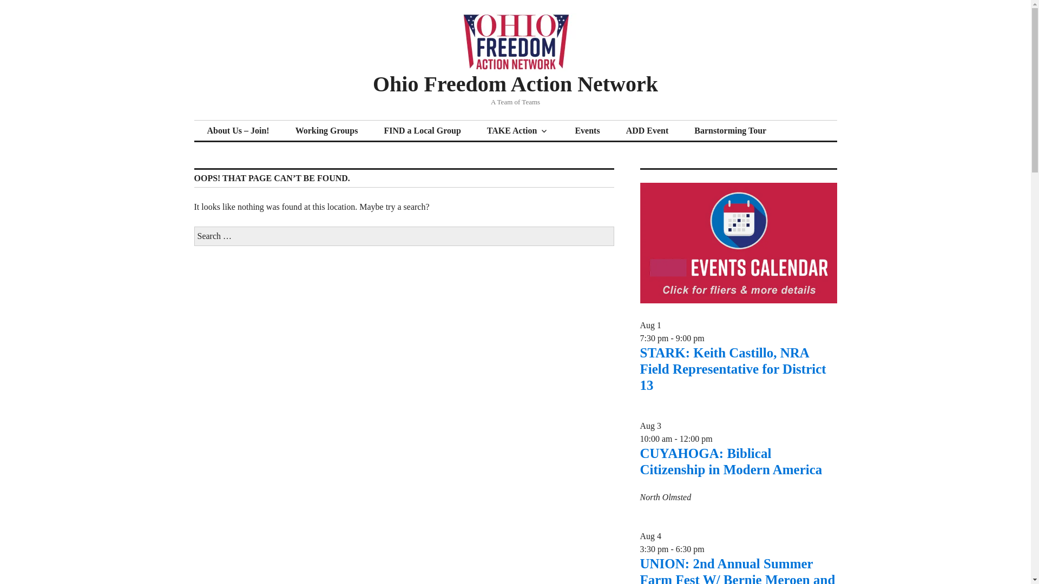  I want to click on Working Groups, so click(327, 131).